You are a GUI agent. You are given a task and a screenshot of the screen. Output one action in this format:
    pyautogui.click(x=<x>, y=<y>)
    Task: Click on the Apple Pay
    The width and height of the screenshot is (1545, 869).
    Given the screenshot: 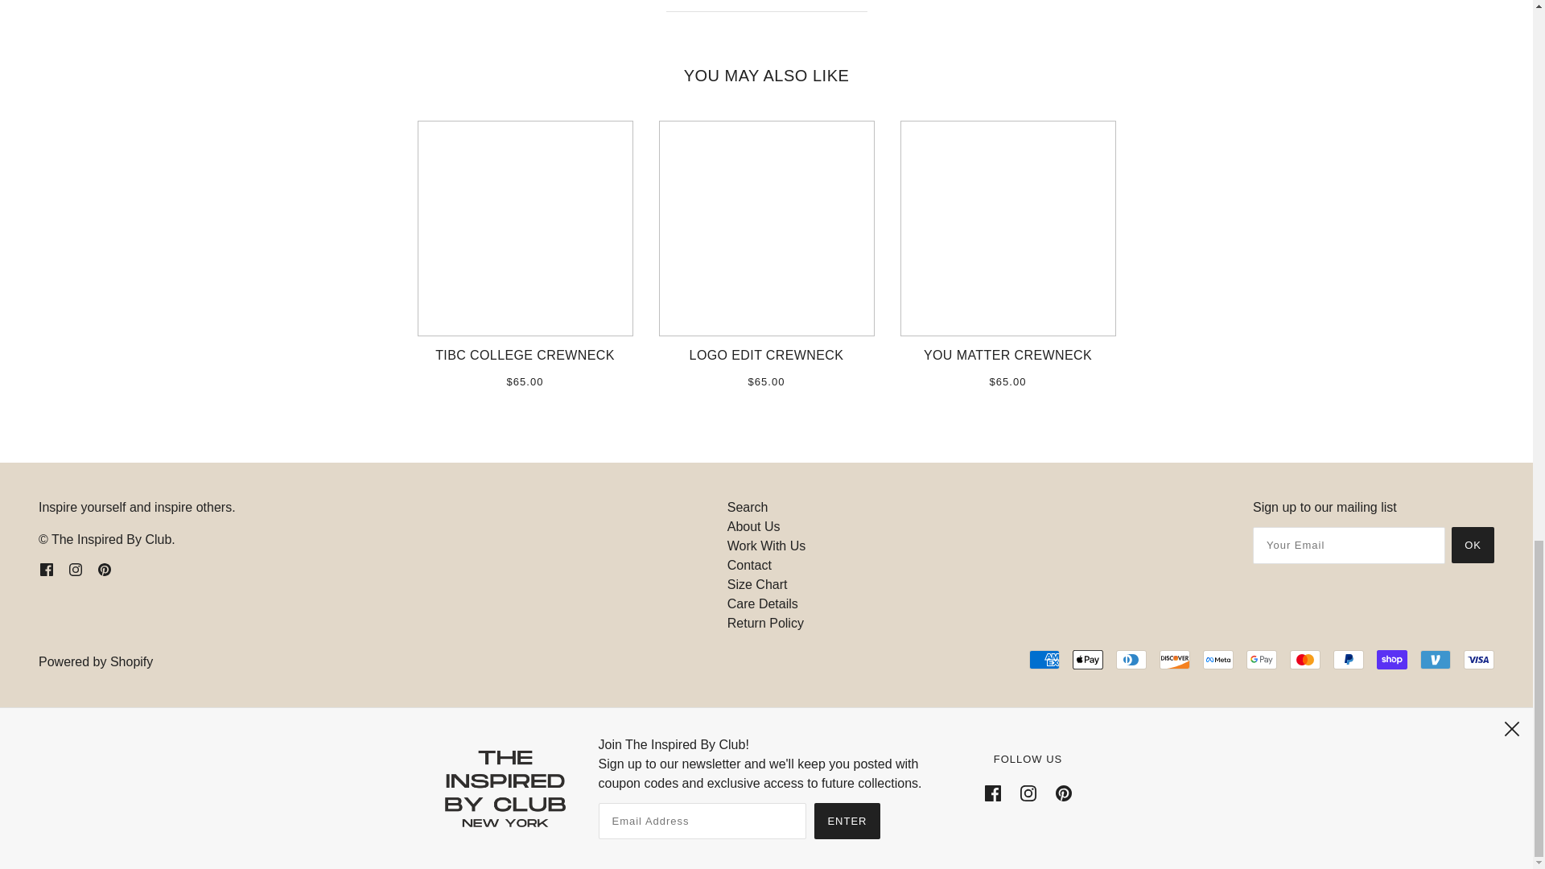 What is the action you would take?
    pyautogui.click(x=1087, y=659)
    